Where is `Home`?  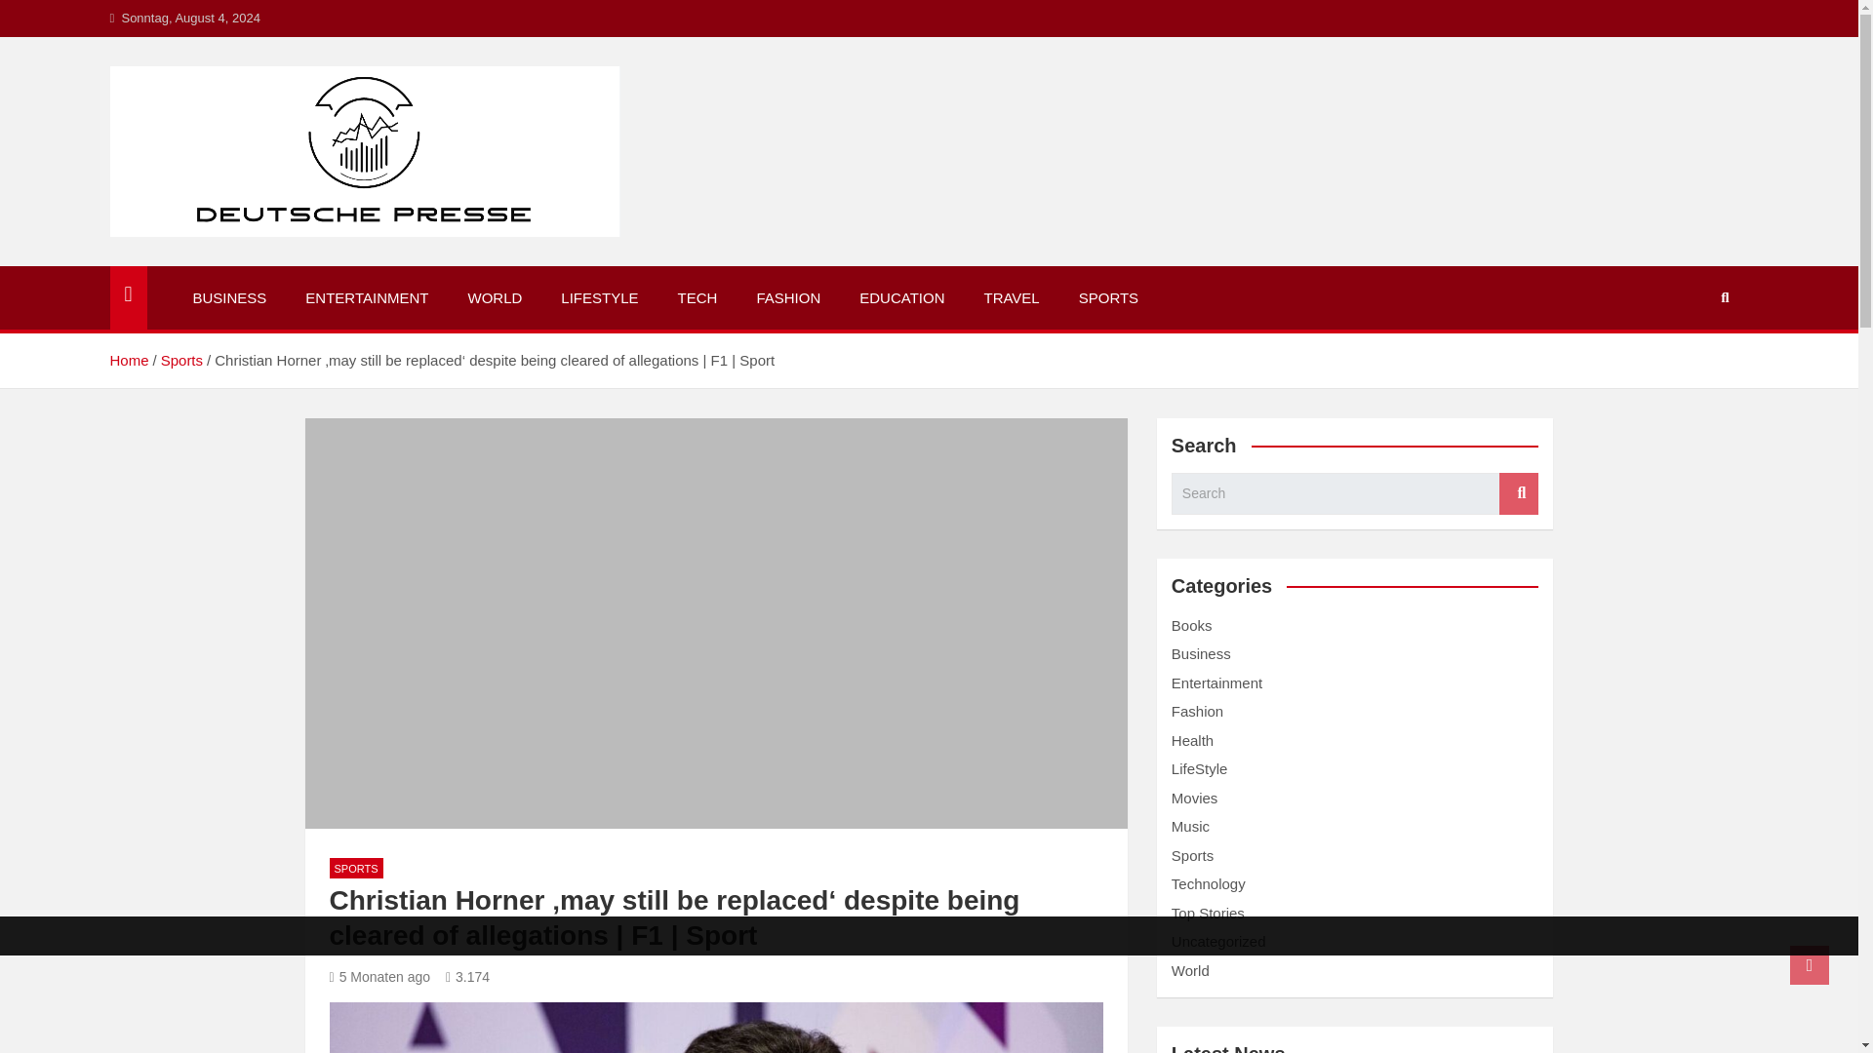 Home is located at coordinates (128, 360).